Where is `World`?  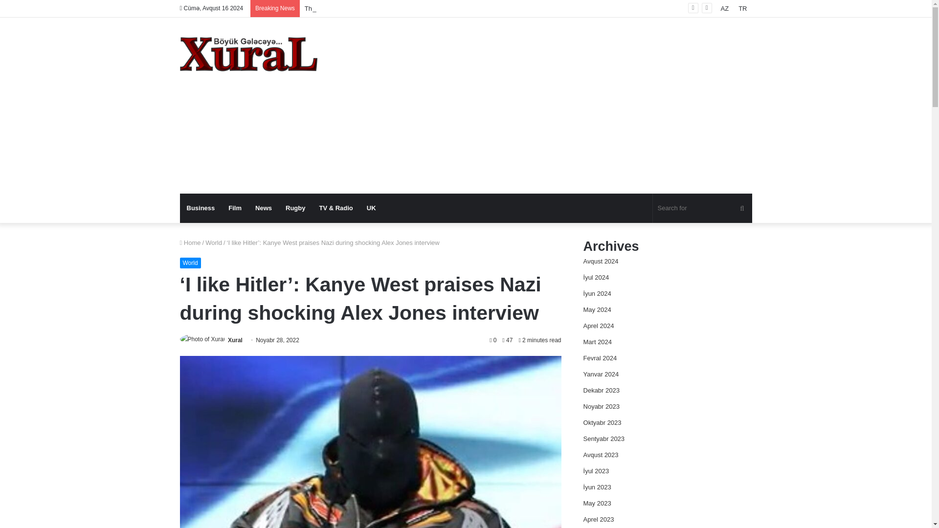 World is located at coordinates (190, 263).